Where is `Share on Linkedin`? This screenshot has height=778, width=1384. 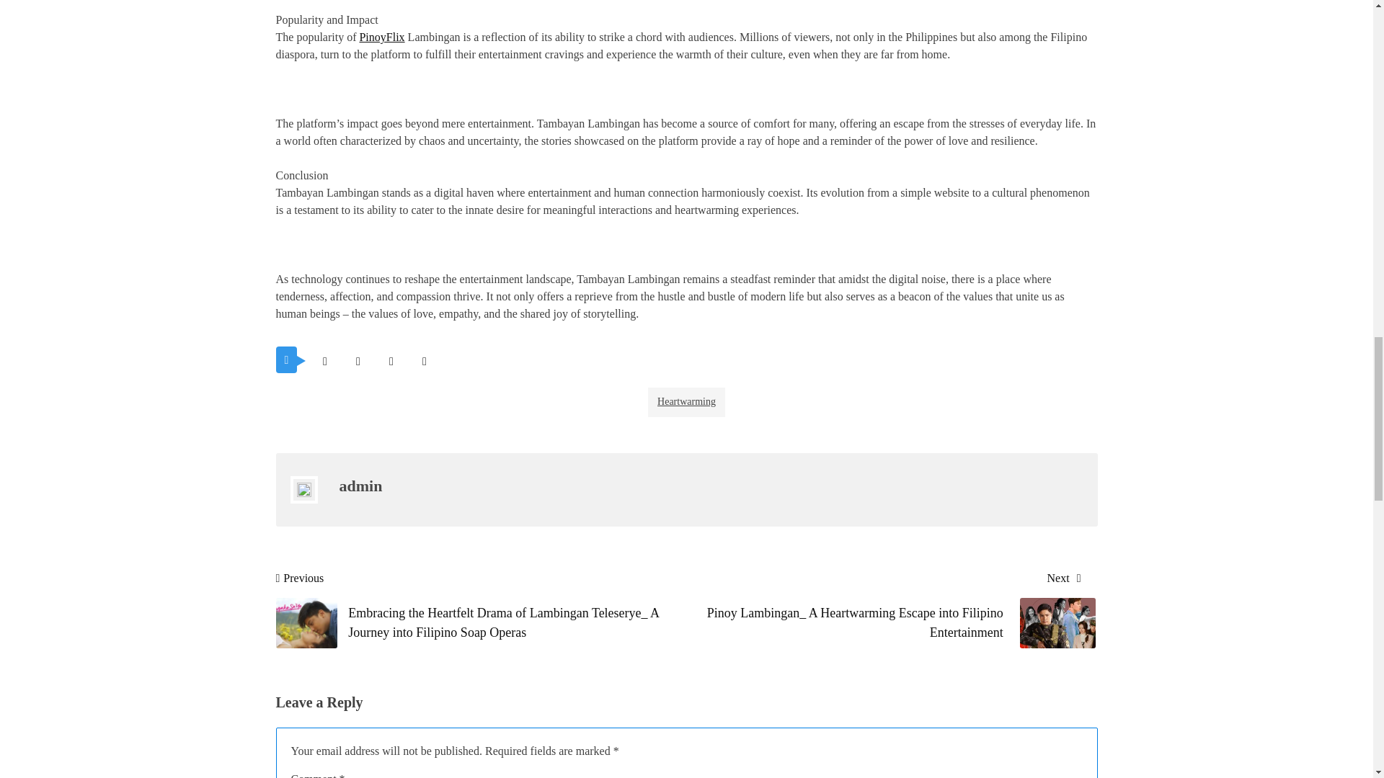
Share on Linkedin is located at coordinates (424, 361).